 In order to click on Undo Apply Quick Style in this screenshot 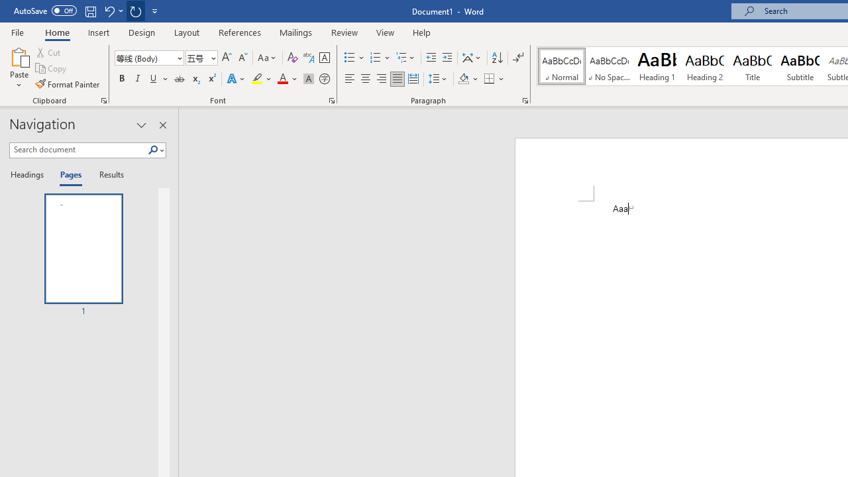, I will do `click(113, 11)`.